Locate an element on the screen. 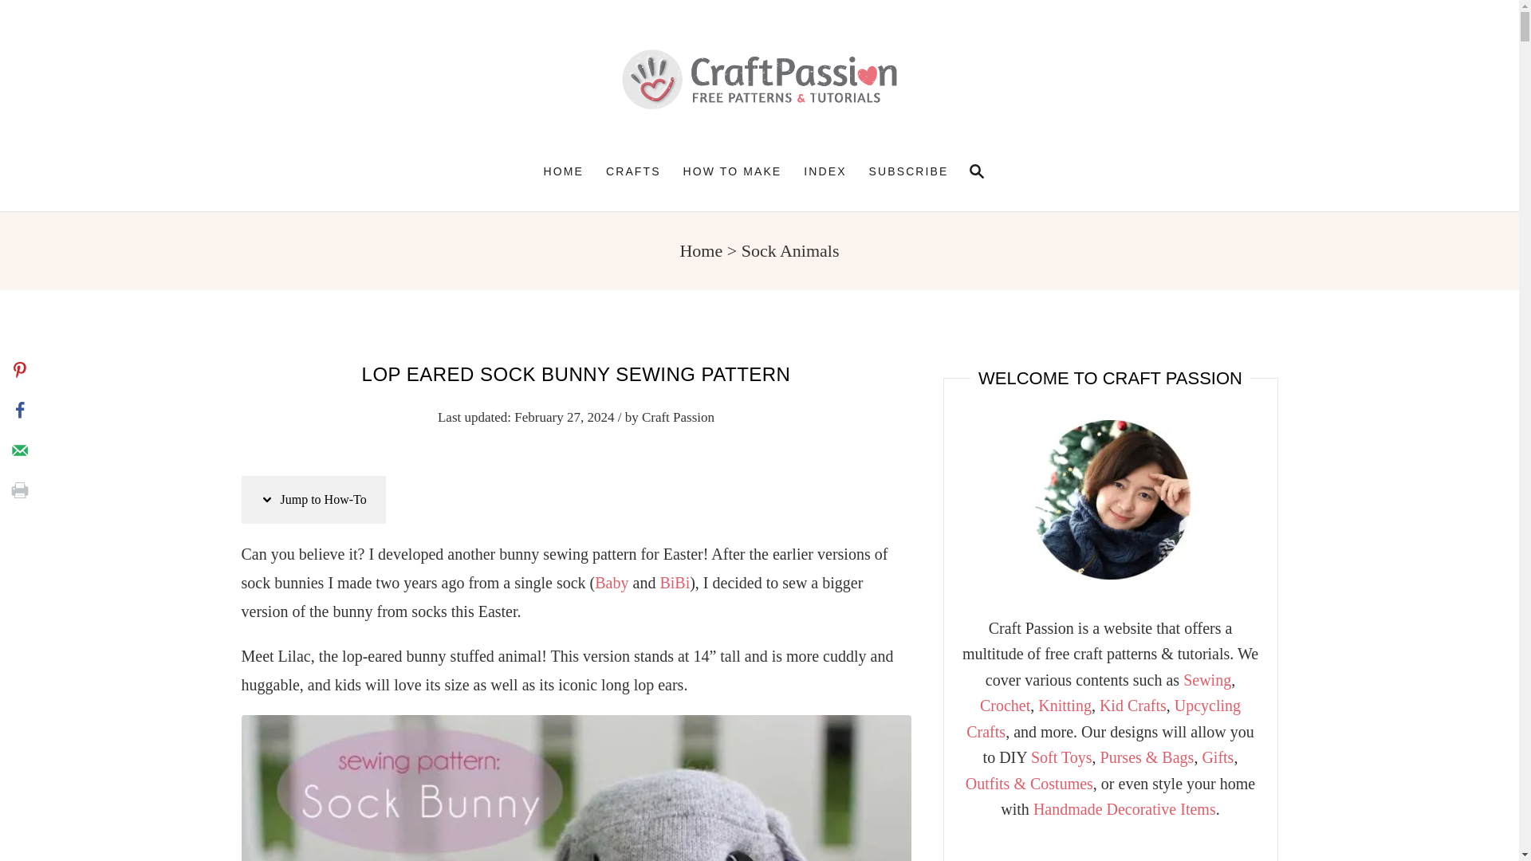 Image resolution: width=1531 pixels, height=861 pixels. BiBi is located at coordinates (675, 582).